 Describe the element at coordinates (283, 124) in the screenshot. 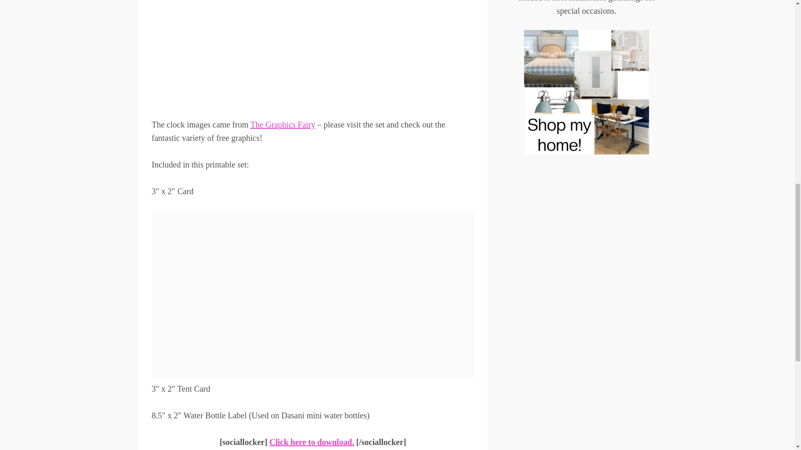

I see `The Graphics Fairy` at that location.